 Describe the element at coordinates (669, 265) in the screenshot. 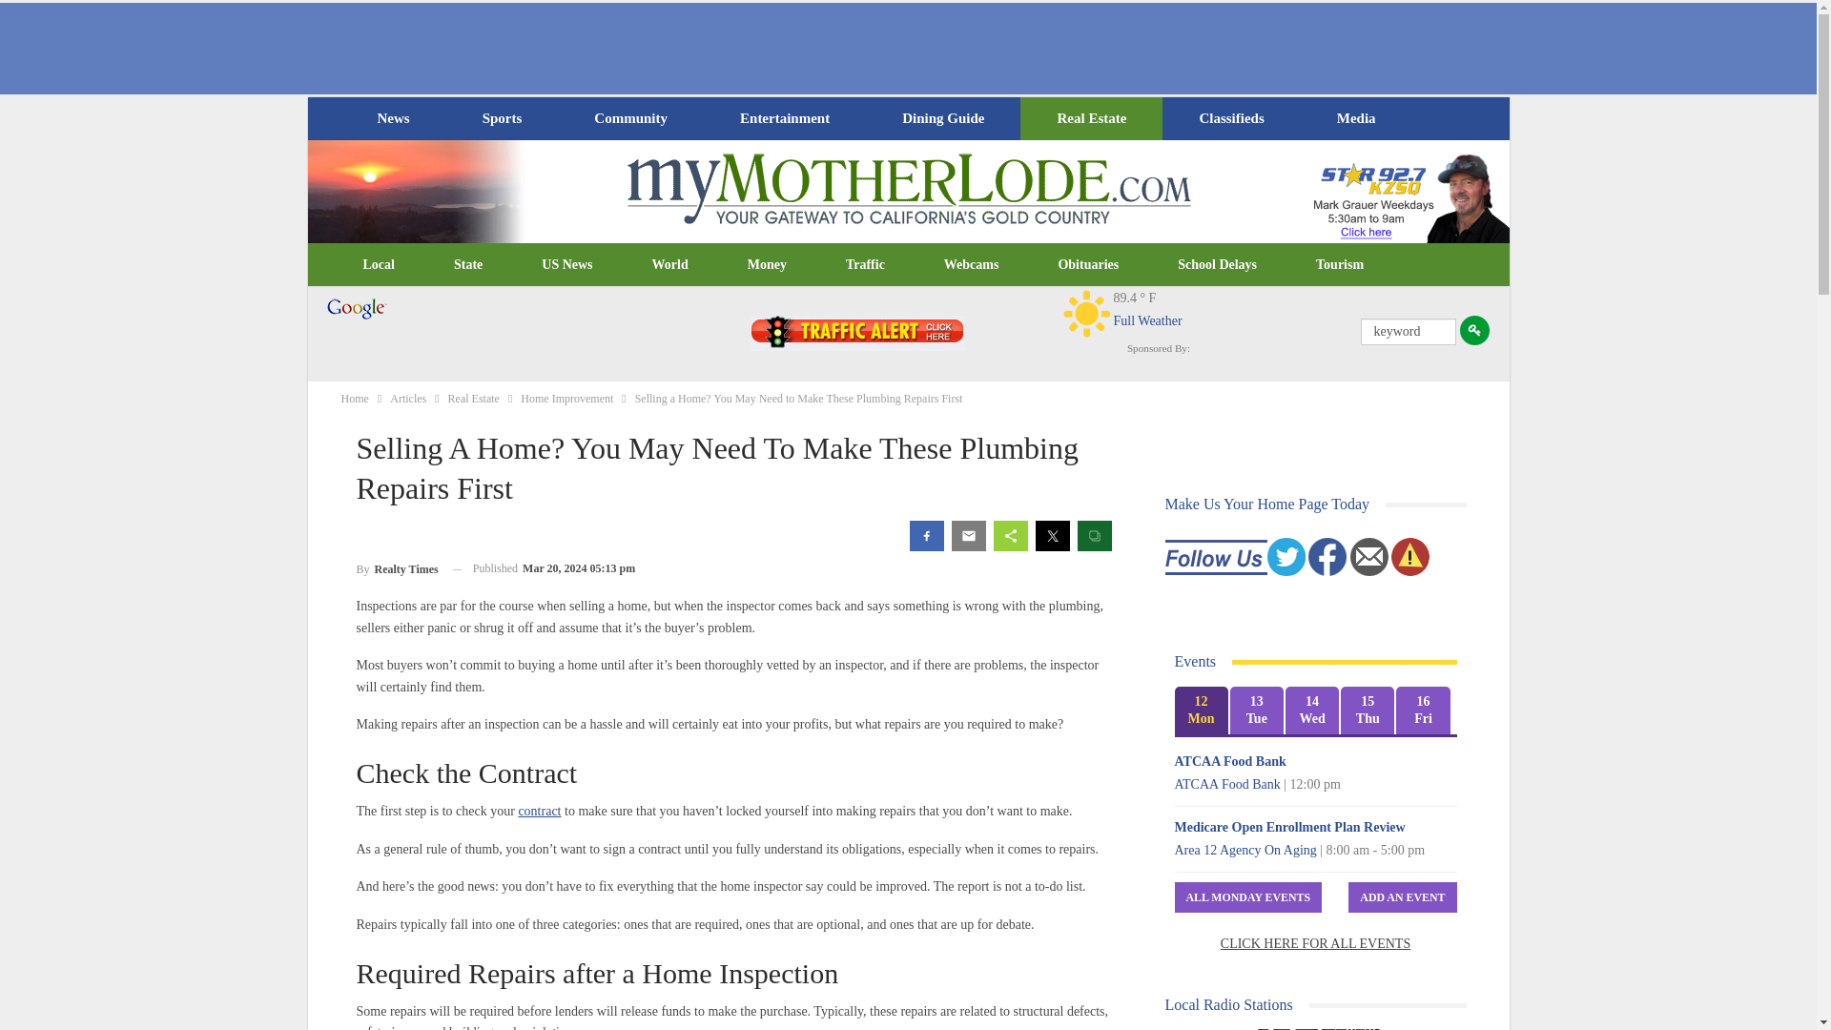

I see `World` at that location.